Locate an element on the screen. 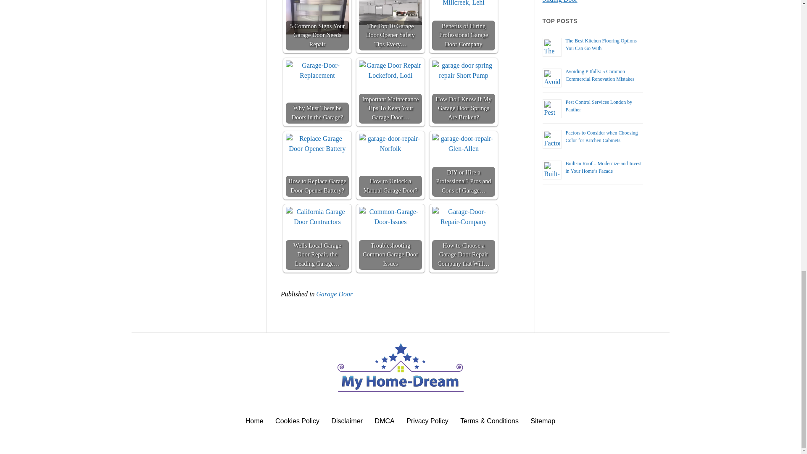  5 Common Signs Your Garage Door Needs Repair is located at coordinates (317, 25).